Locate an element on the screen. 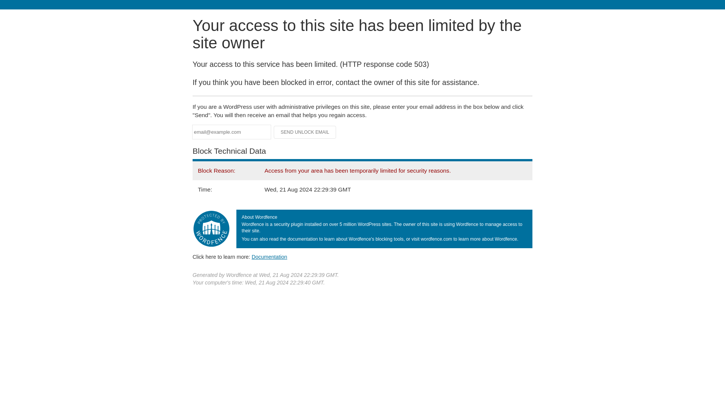  Send Unlock Email is located at coordinates (305, 132).